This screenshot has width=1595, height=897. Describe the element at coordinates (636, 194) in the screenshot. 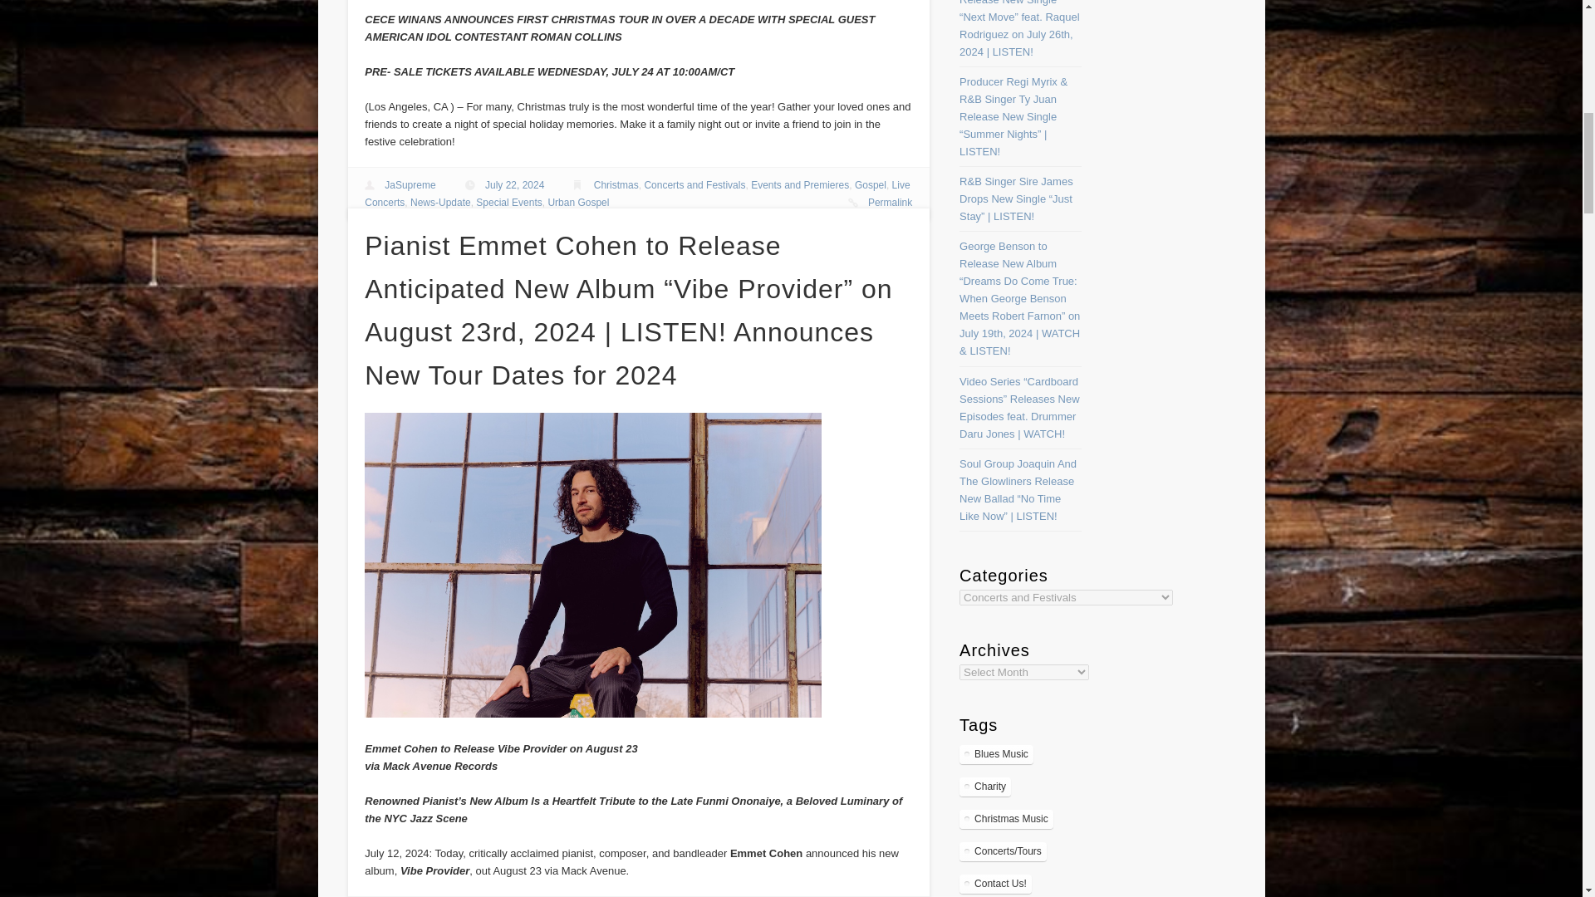

I see `Live Concerts` at that location.